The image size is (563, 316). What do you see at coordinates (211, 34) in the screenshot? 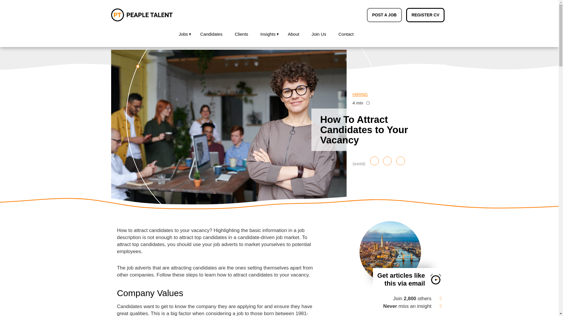
I see `Candidates` at bounding box center [211, 34].